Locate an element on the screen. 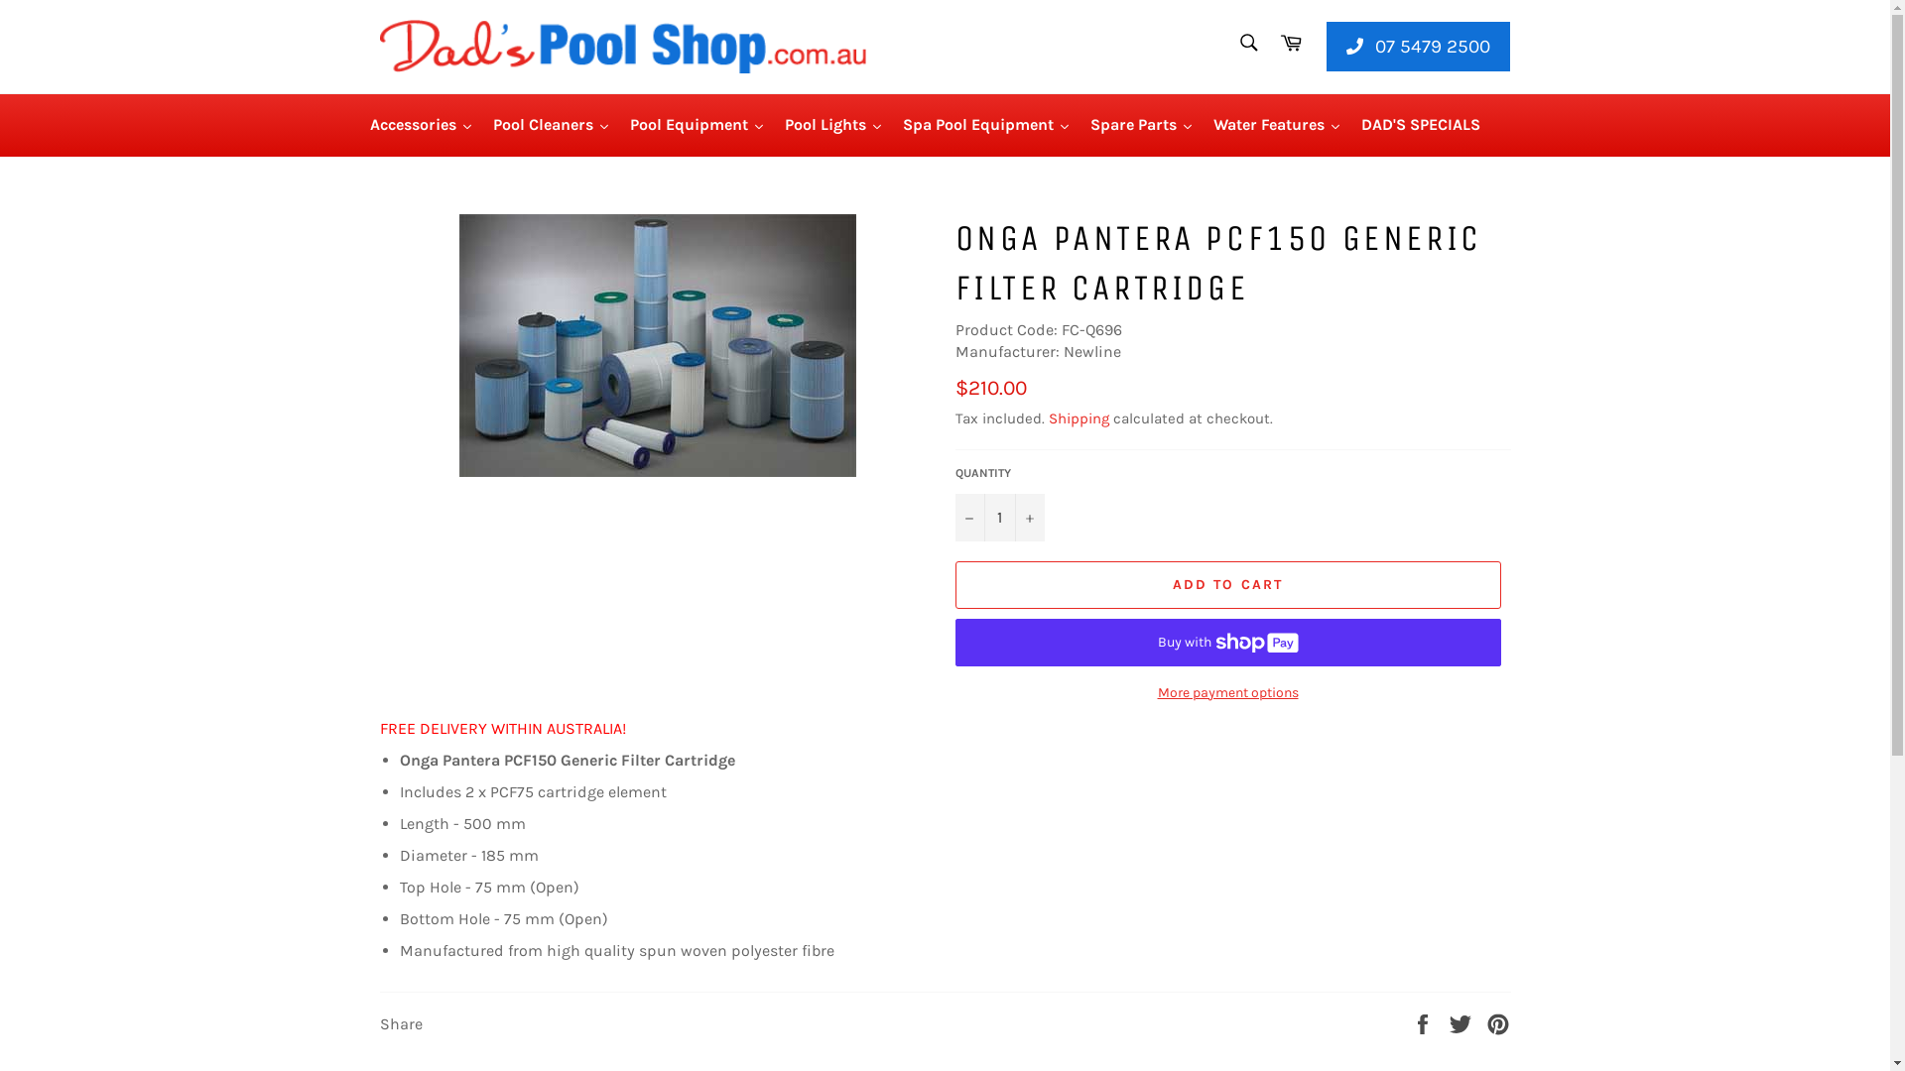 The image size is (1905, 1071). Accessories is located at coordinates (421, 125).